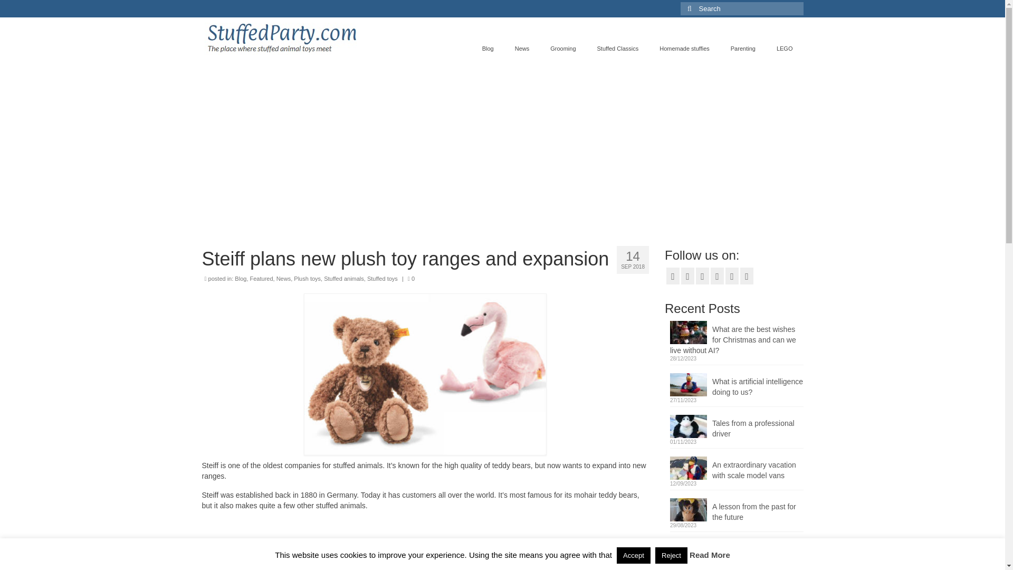  Describe the element at coordinates (522, 49) in the screenshot. I see `News` at that location.